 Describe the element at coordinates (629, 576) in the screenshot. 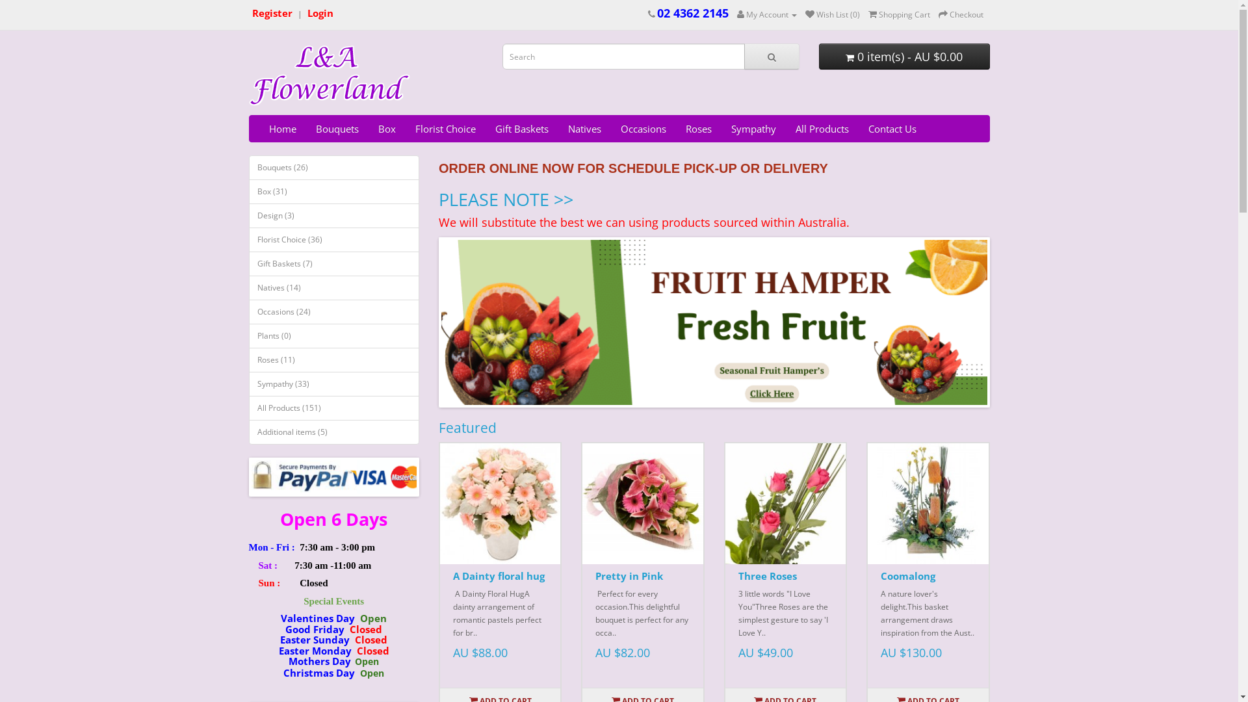

I see `Pretty in Pink` at that location.